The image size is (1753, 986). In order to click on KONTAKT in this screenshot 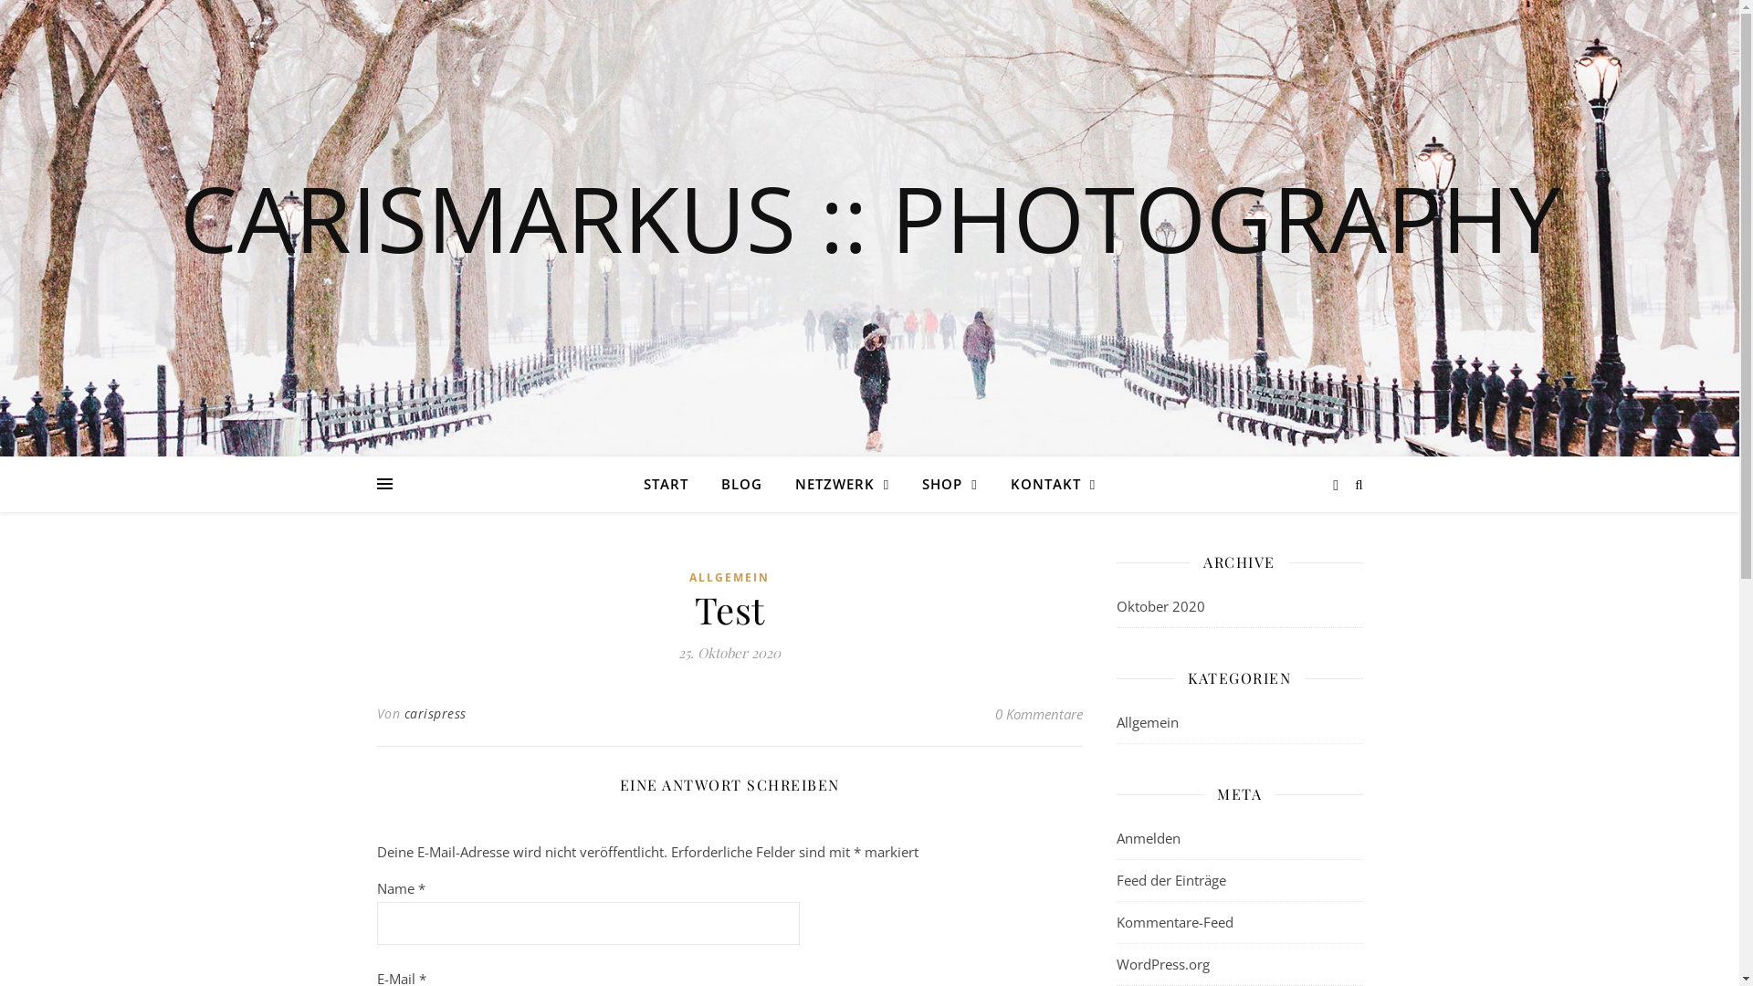, I will do `click(1046, 484)`.